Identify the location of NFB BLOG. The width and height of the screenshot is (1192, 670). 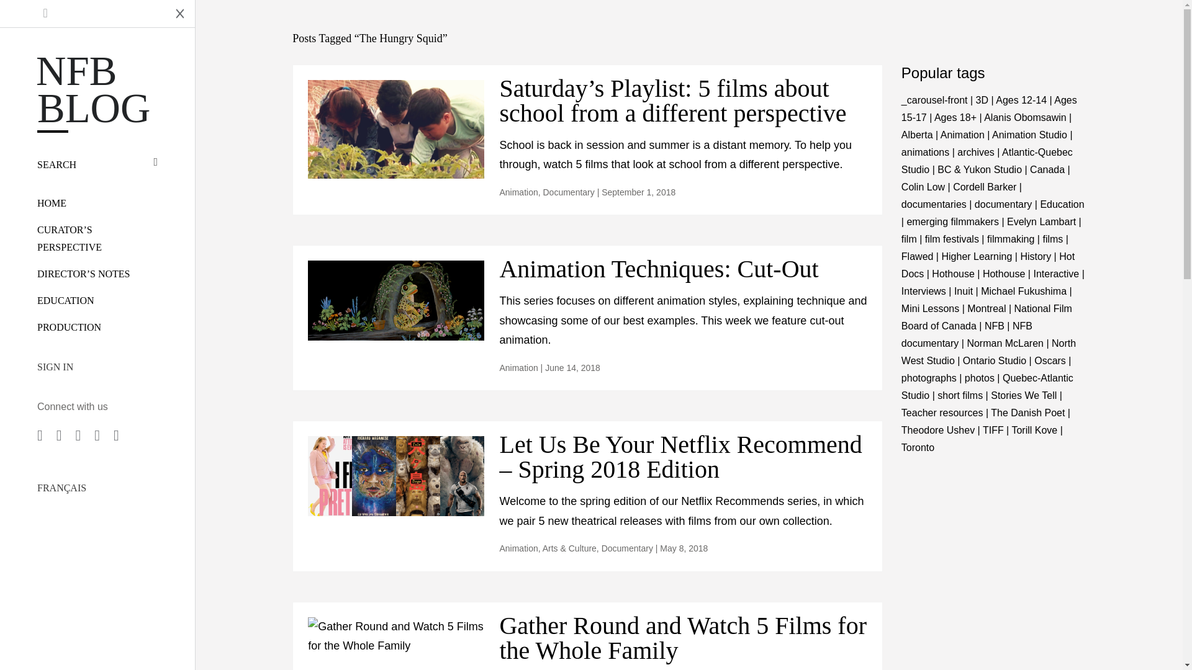
(97, 89).